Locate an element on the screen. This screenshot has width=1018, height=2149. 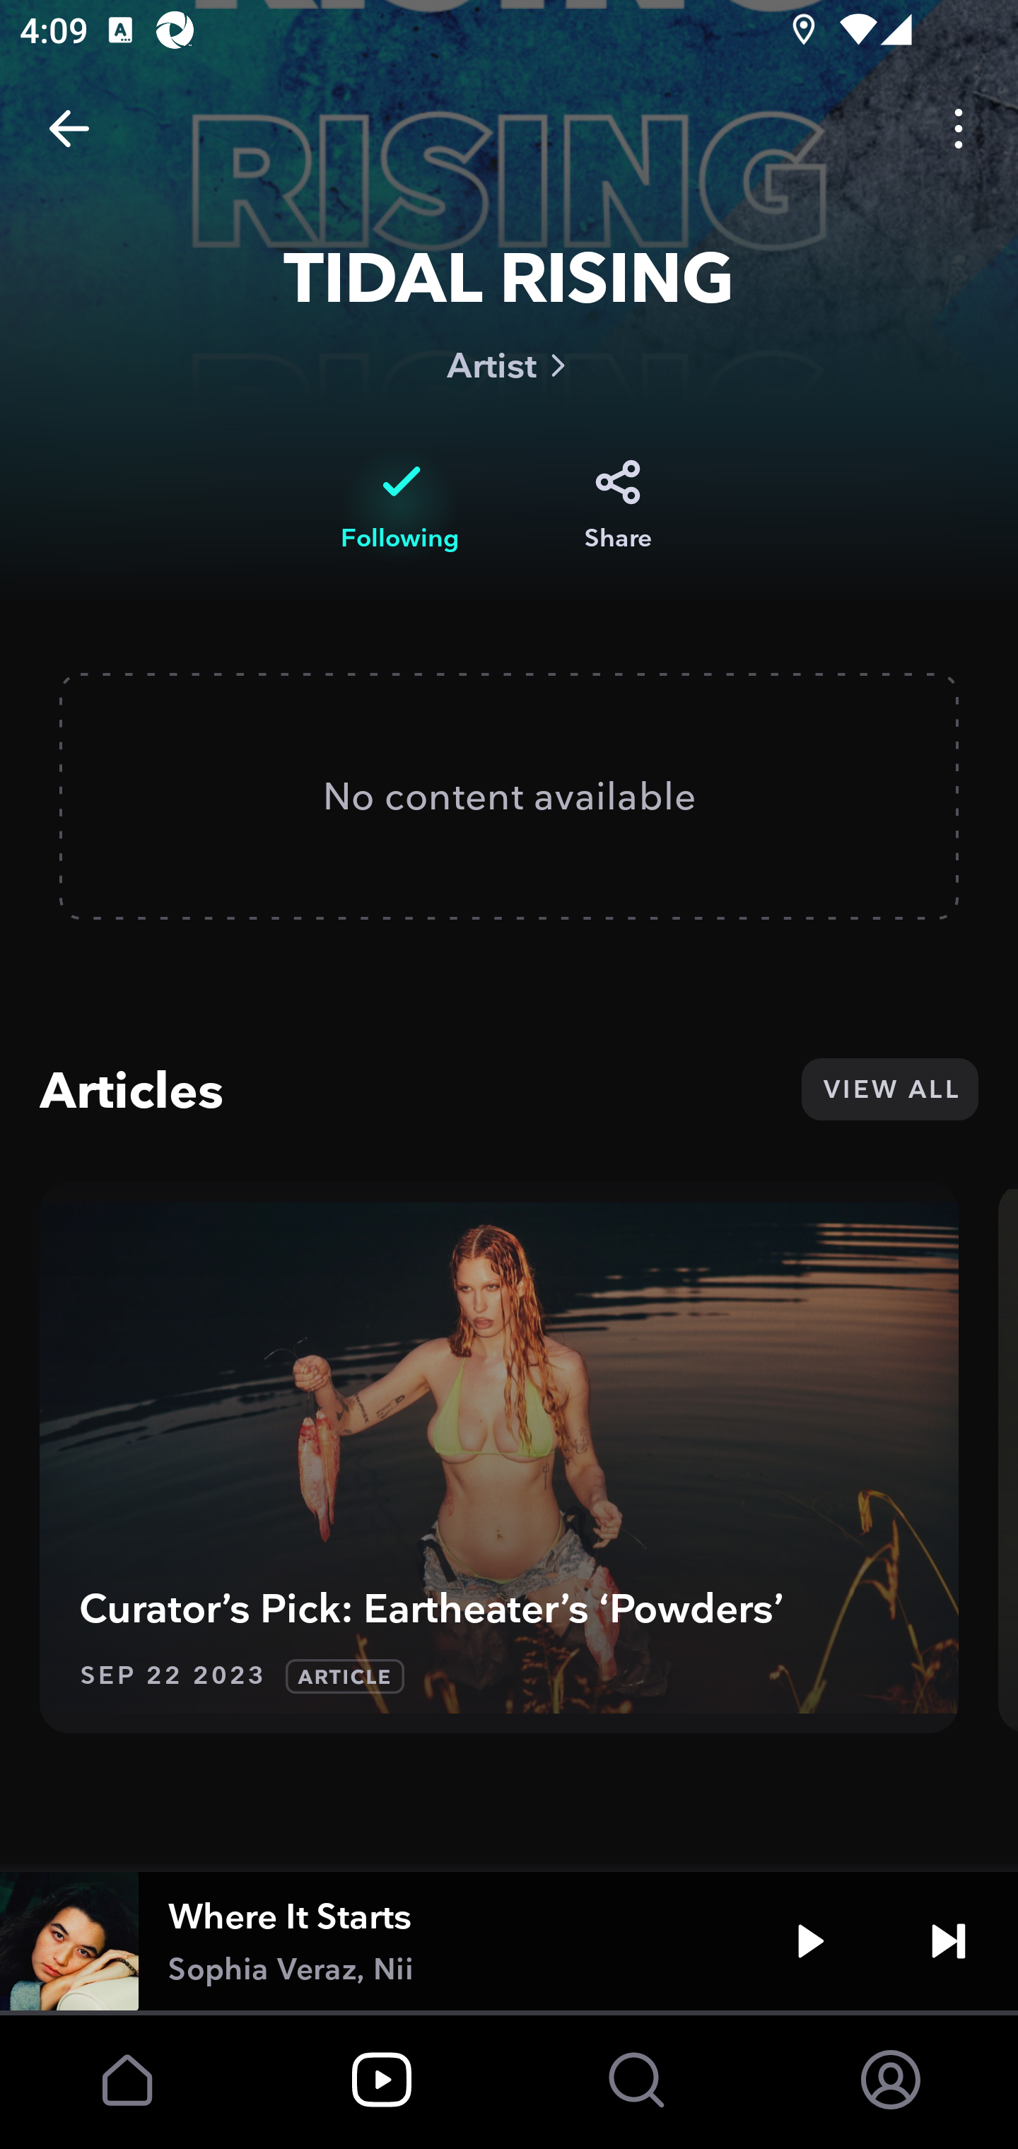
Curator’s Pick: Eartheater’s ‘Powders’ SEP 22 2023 is located at coordinates (499, 1458).